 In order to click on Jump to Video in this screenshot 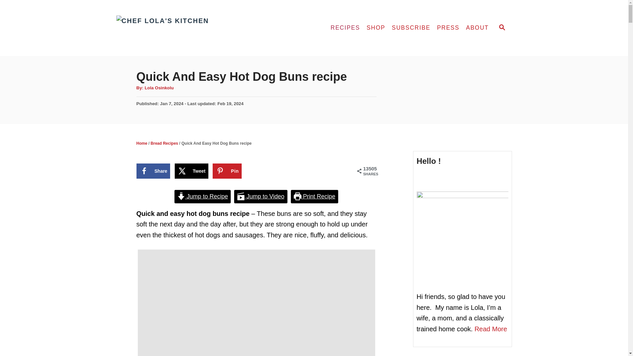, I will do `click(260, 196)`.